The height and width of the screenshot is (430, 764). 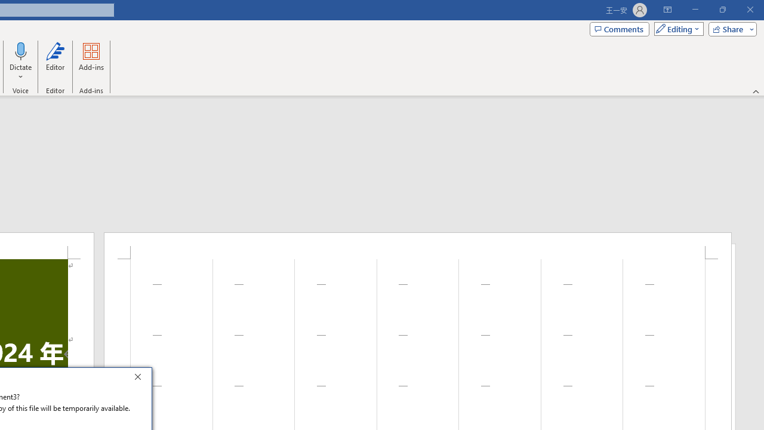 I want to click on Editor, so click(x=55, y=61).